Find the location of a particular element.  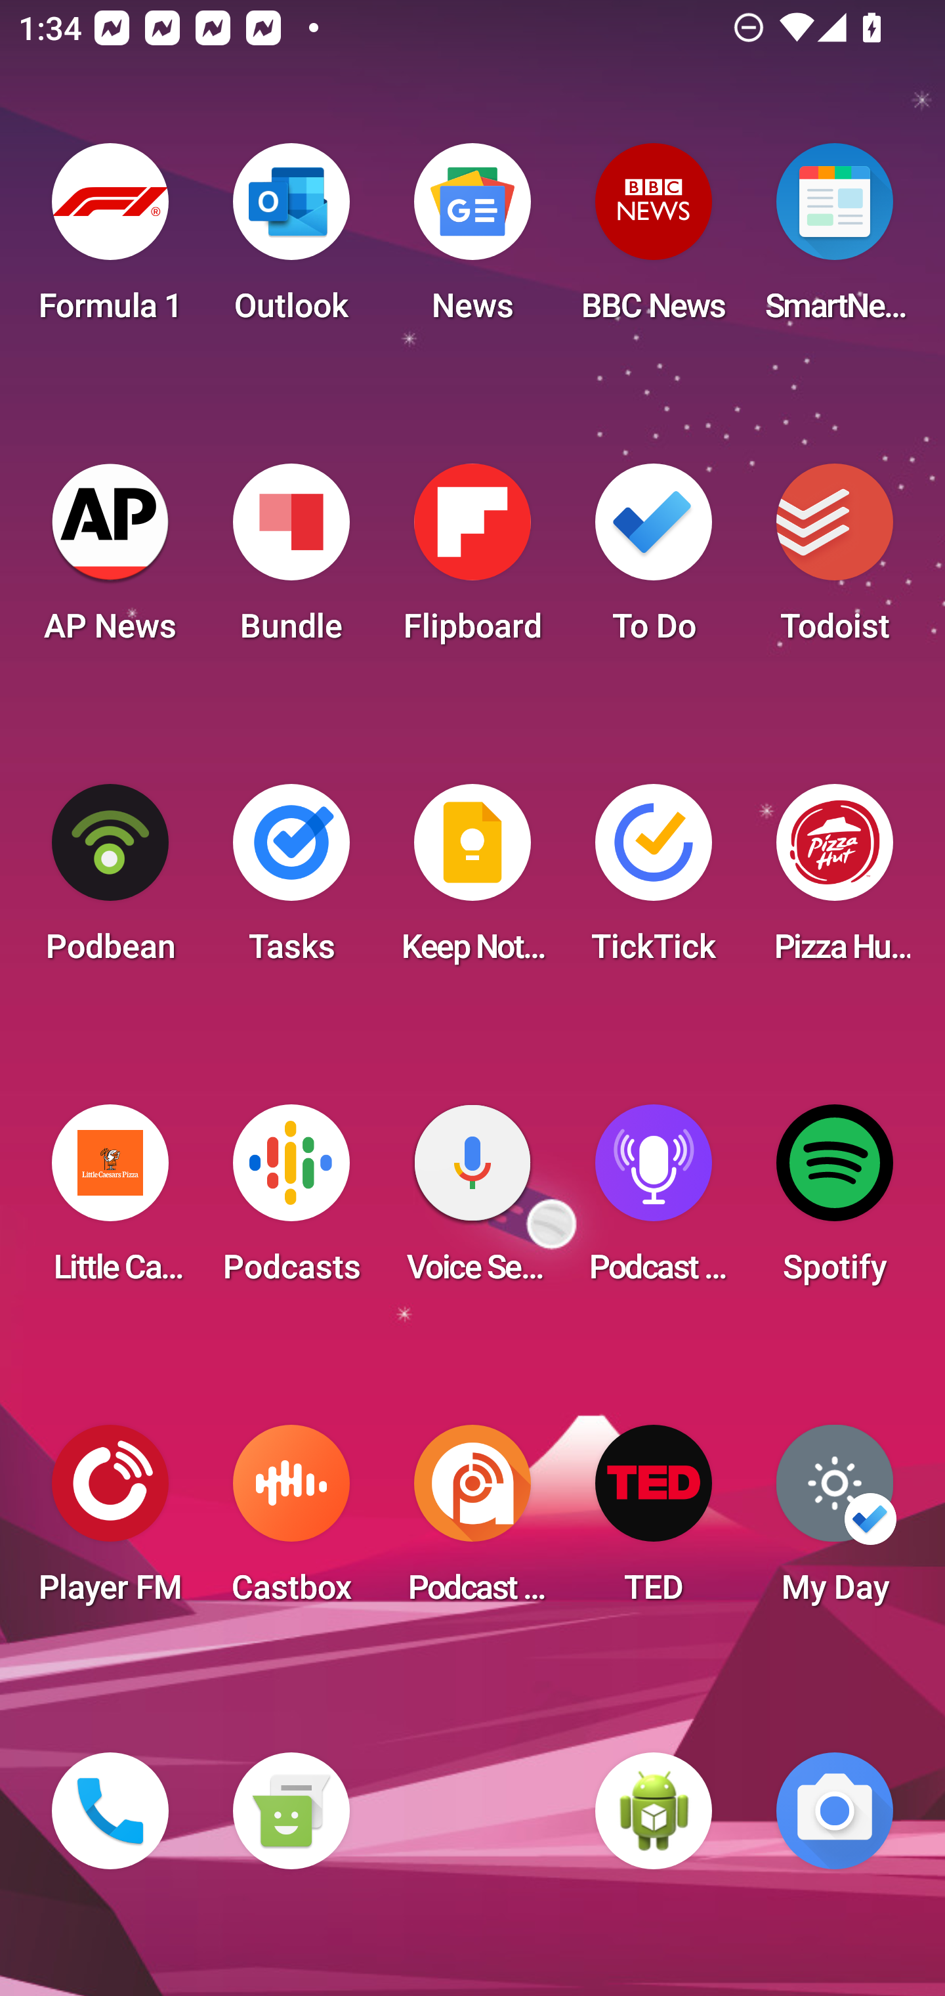

Camera is located at coordinates (835, 1811).